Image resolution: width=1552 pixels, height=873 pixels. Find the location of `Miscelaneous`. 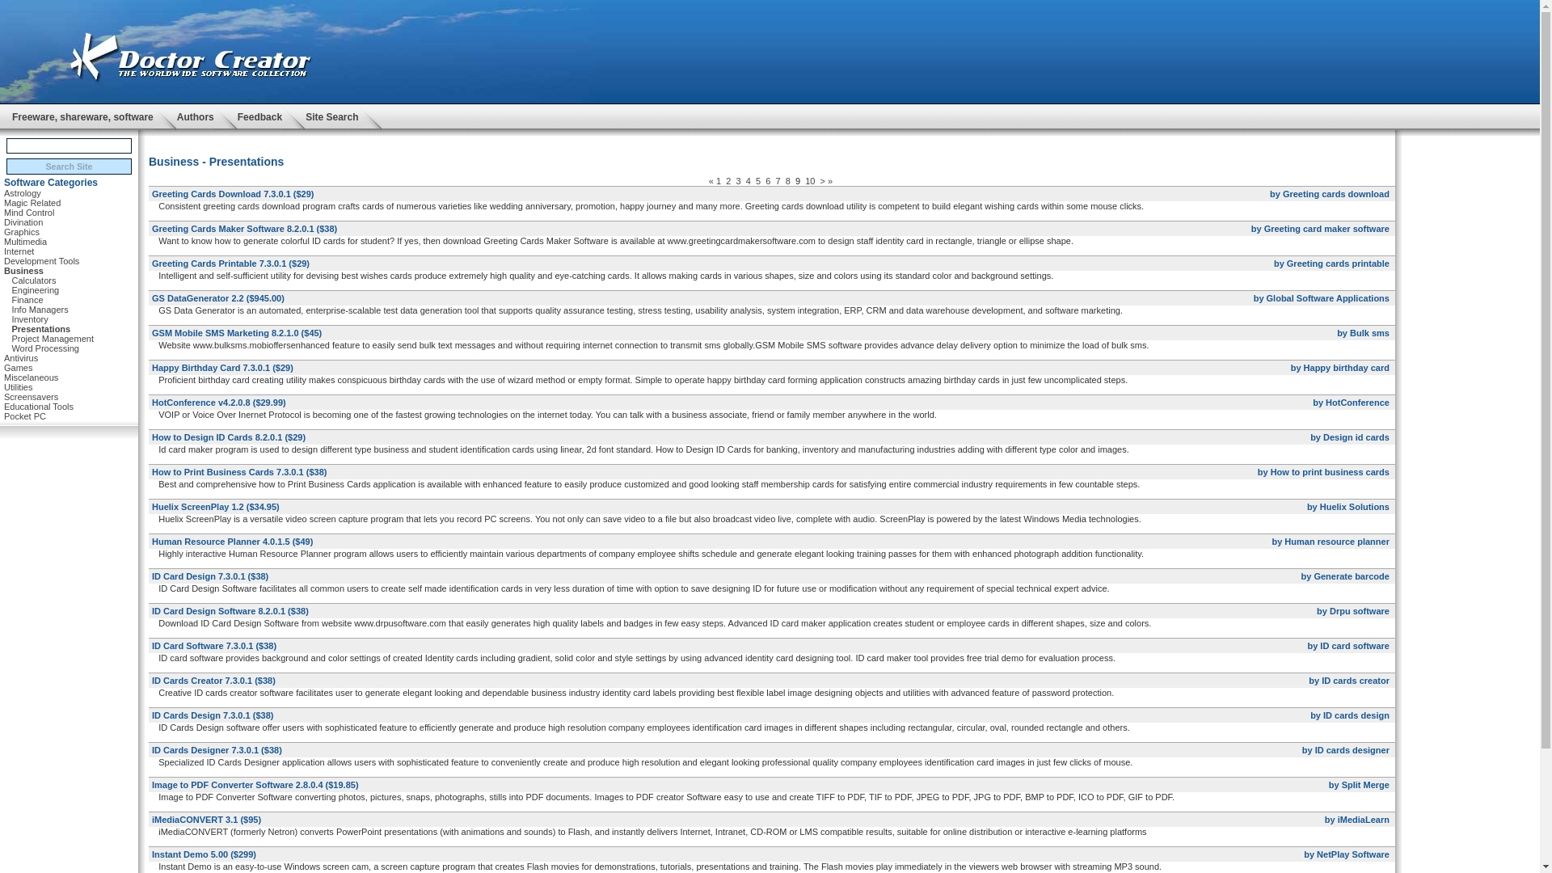

Miscelaneous is located at coordinates (31, 377).